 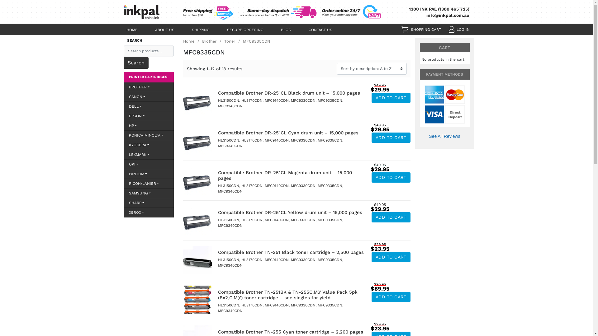 I want to click on OKI, so click(x=149, y=164).